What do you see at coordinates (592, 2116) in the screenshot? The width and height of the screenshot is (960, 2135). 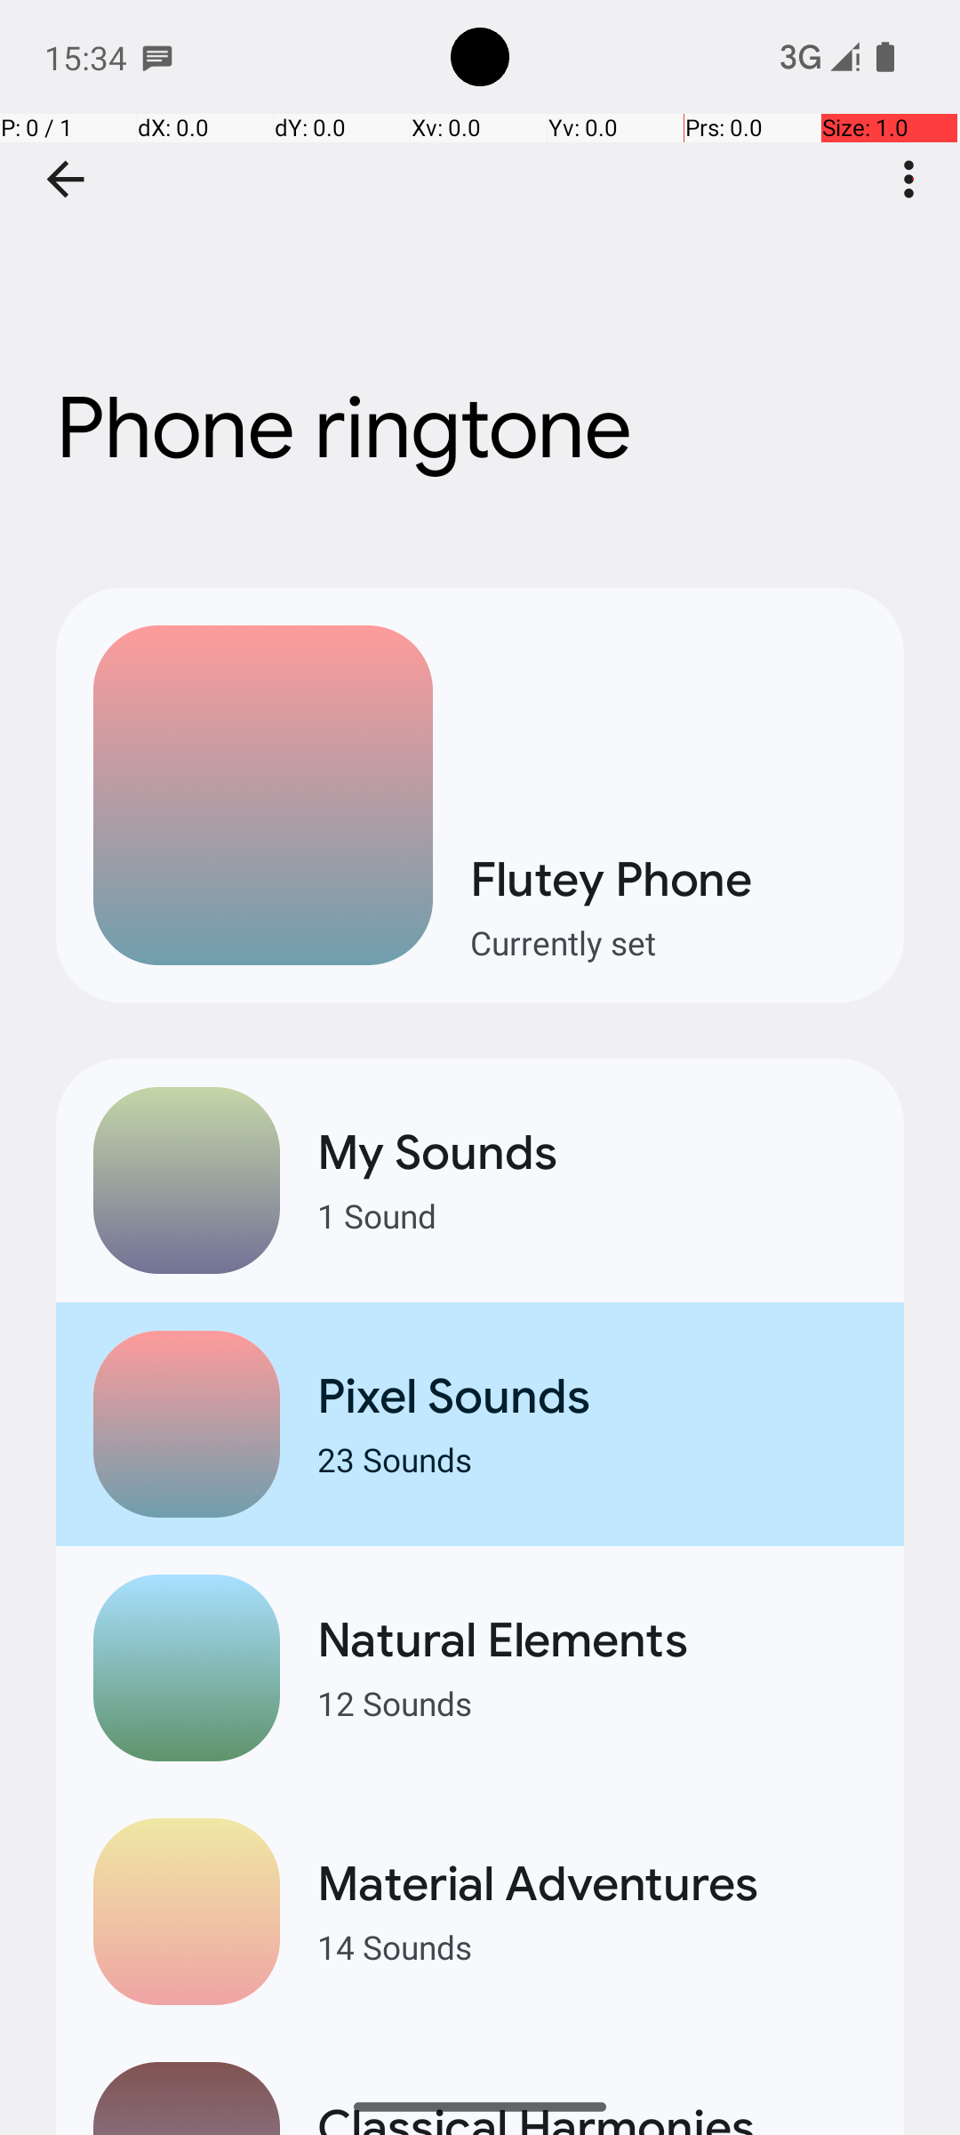 I see `Classical Harmonies` at bounding box center [592, 2116].